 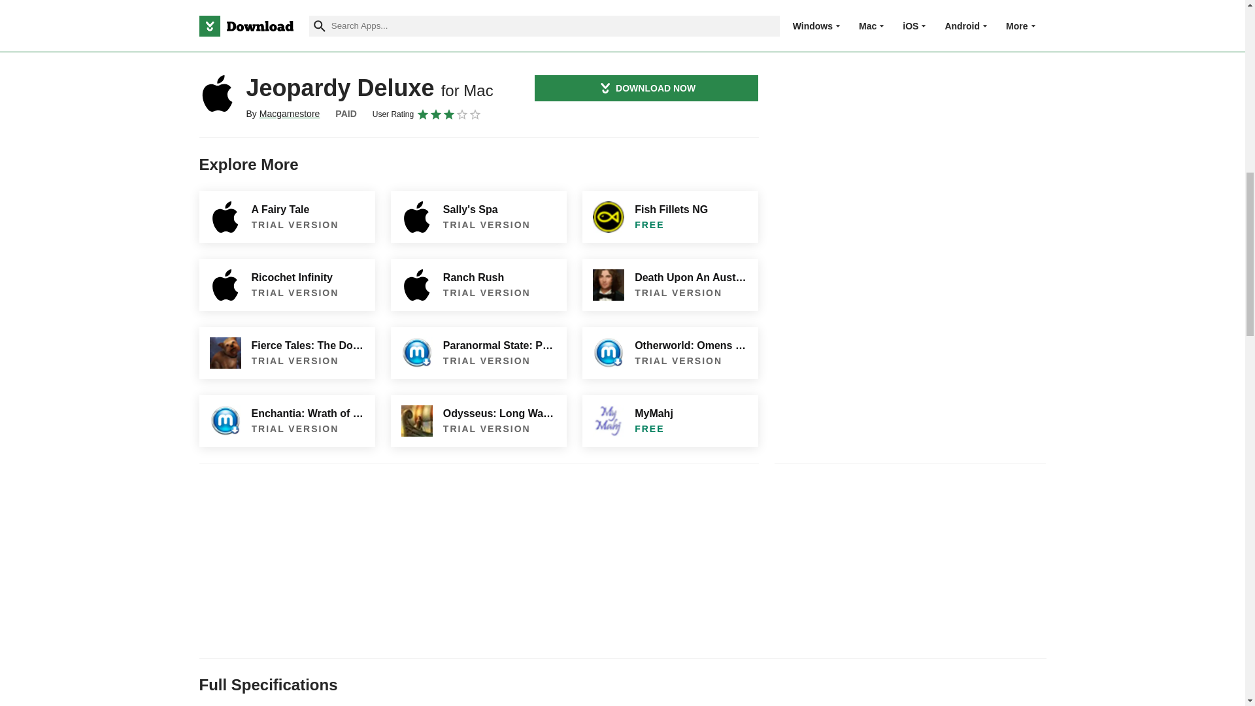 What do you see at coordinates (669, 285) in the screenshot?
I see `Death Upon An Austrian Sonata: A Dana Knightstone Novel` at bounding box center [669, 285].